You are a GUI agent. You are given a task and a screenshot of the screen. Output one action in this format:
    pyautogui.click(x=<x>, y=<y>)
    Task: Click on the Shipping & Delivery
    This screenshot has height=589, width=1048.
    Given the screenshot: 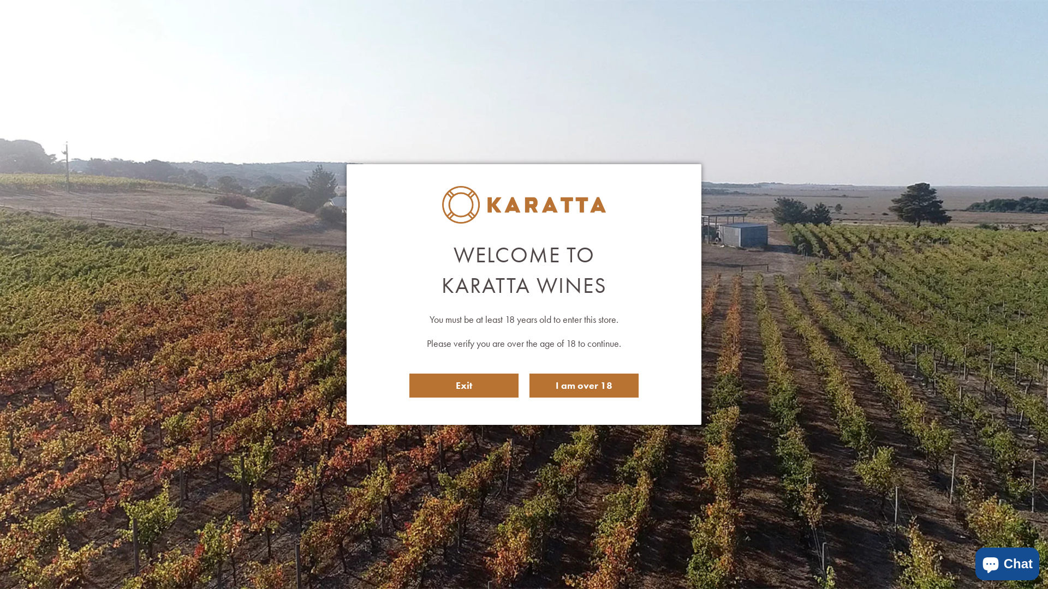 What is the action you would take?
    pyautogui.click(x=910, y=398)
    